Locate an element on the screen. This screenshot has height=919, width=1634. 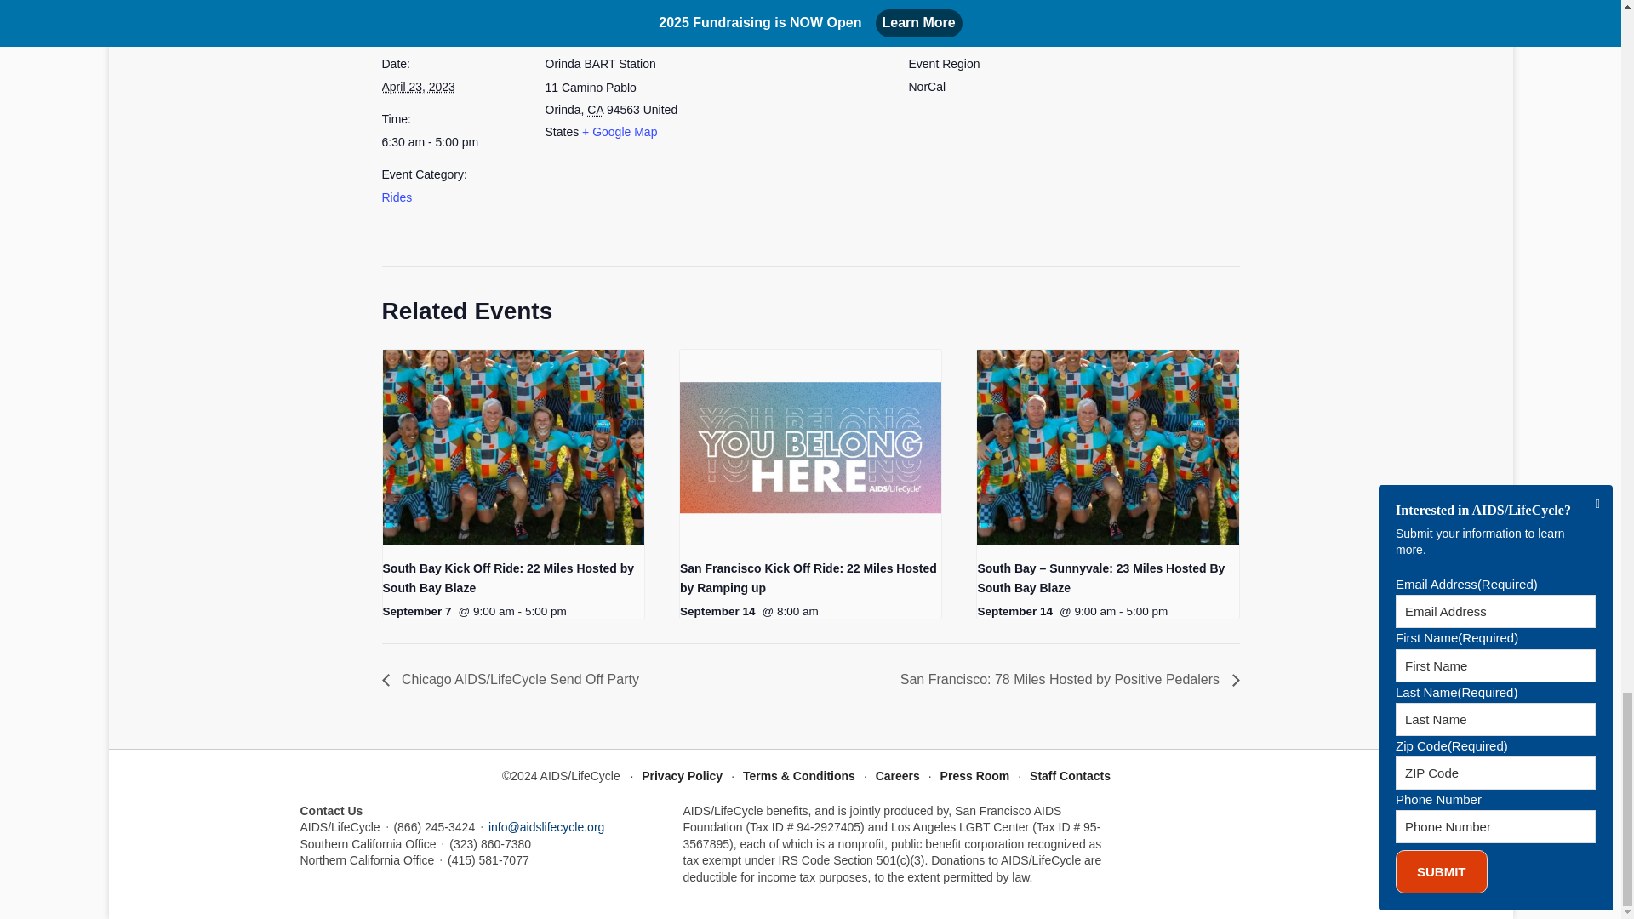
2023-04-23 is located at coordinates (417, 87).